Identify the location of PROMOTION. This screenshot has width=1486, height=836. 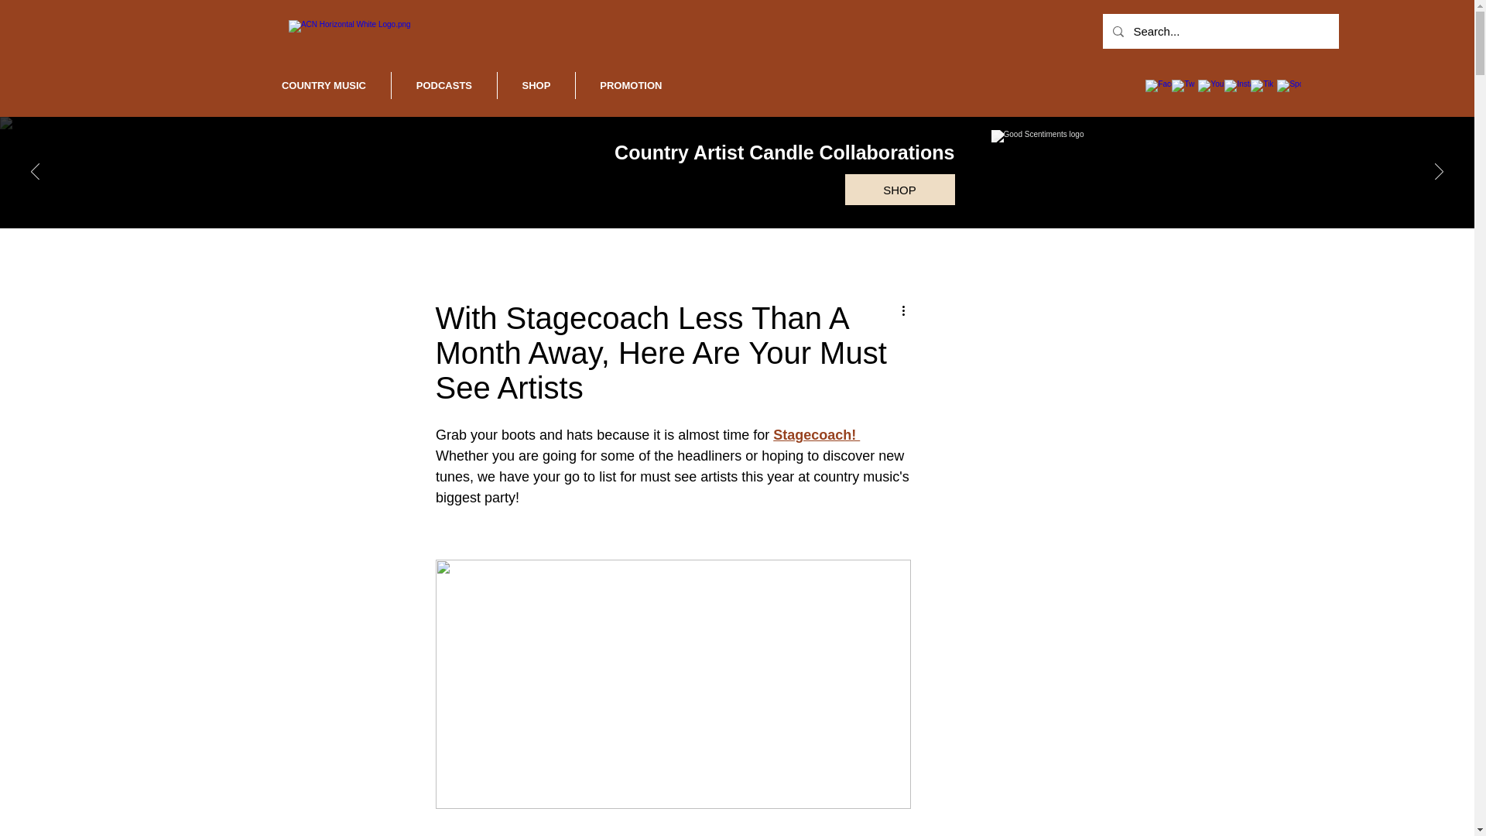
(632, 85).